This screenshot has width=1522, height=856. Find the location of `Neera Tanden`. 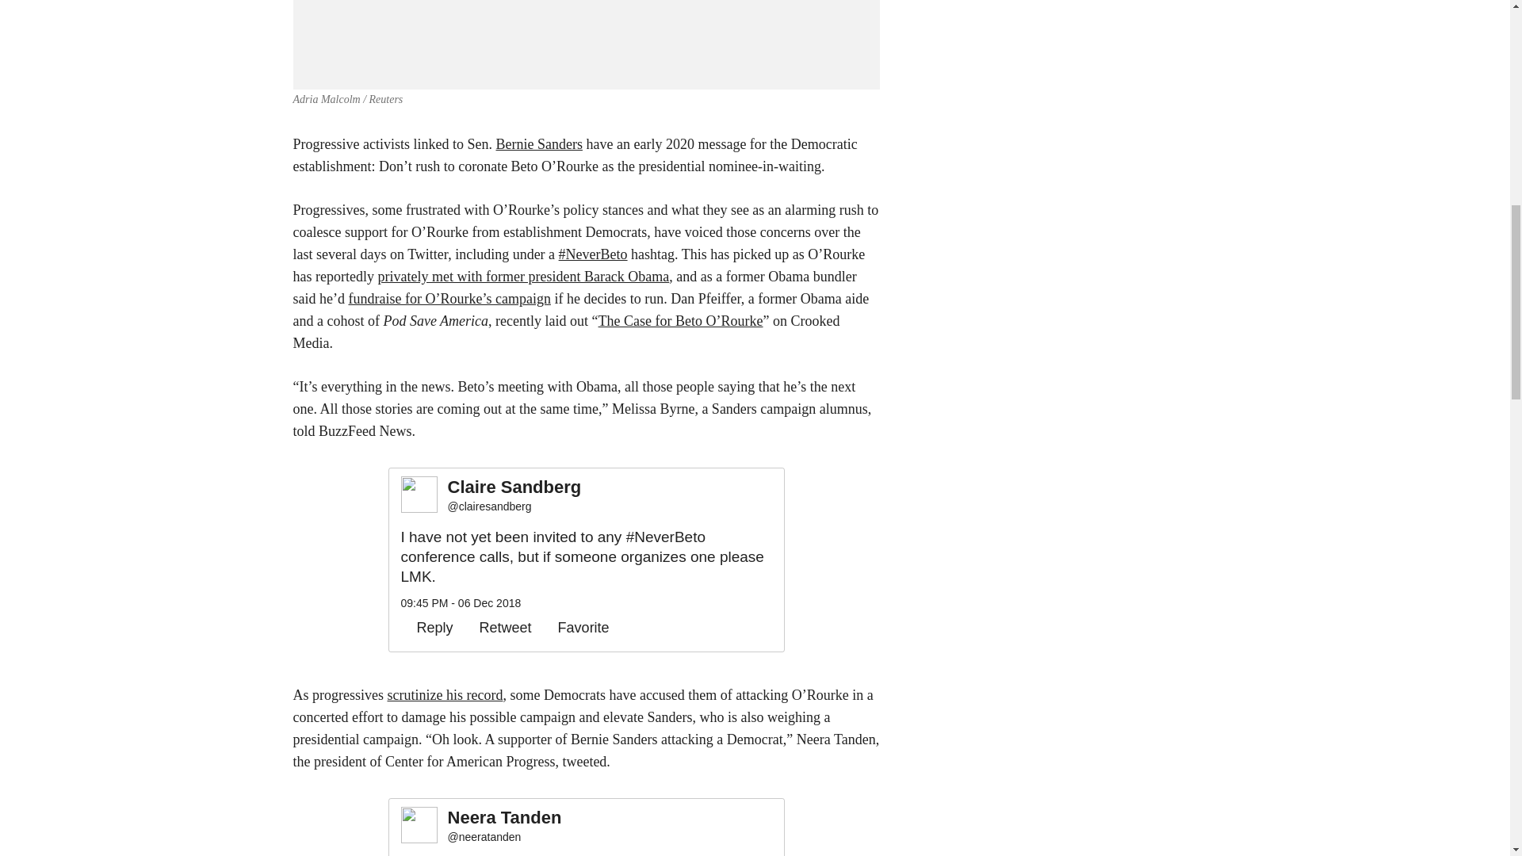

Neera Tanden is located at coordinates (504, 818).